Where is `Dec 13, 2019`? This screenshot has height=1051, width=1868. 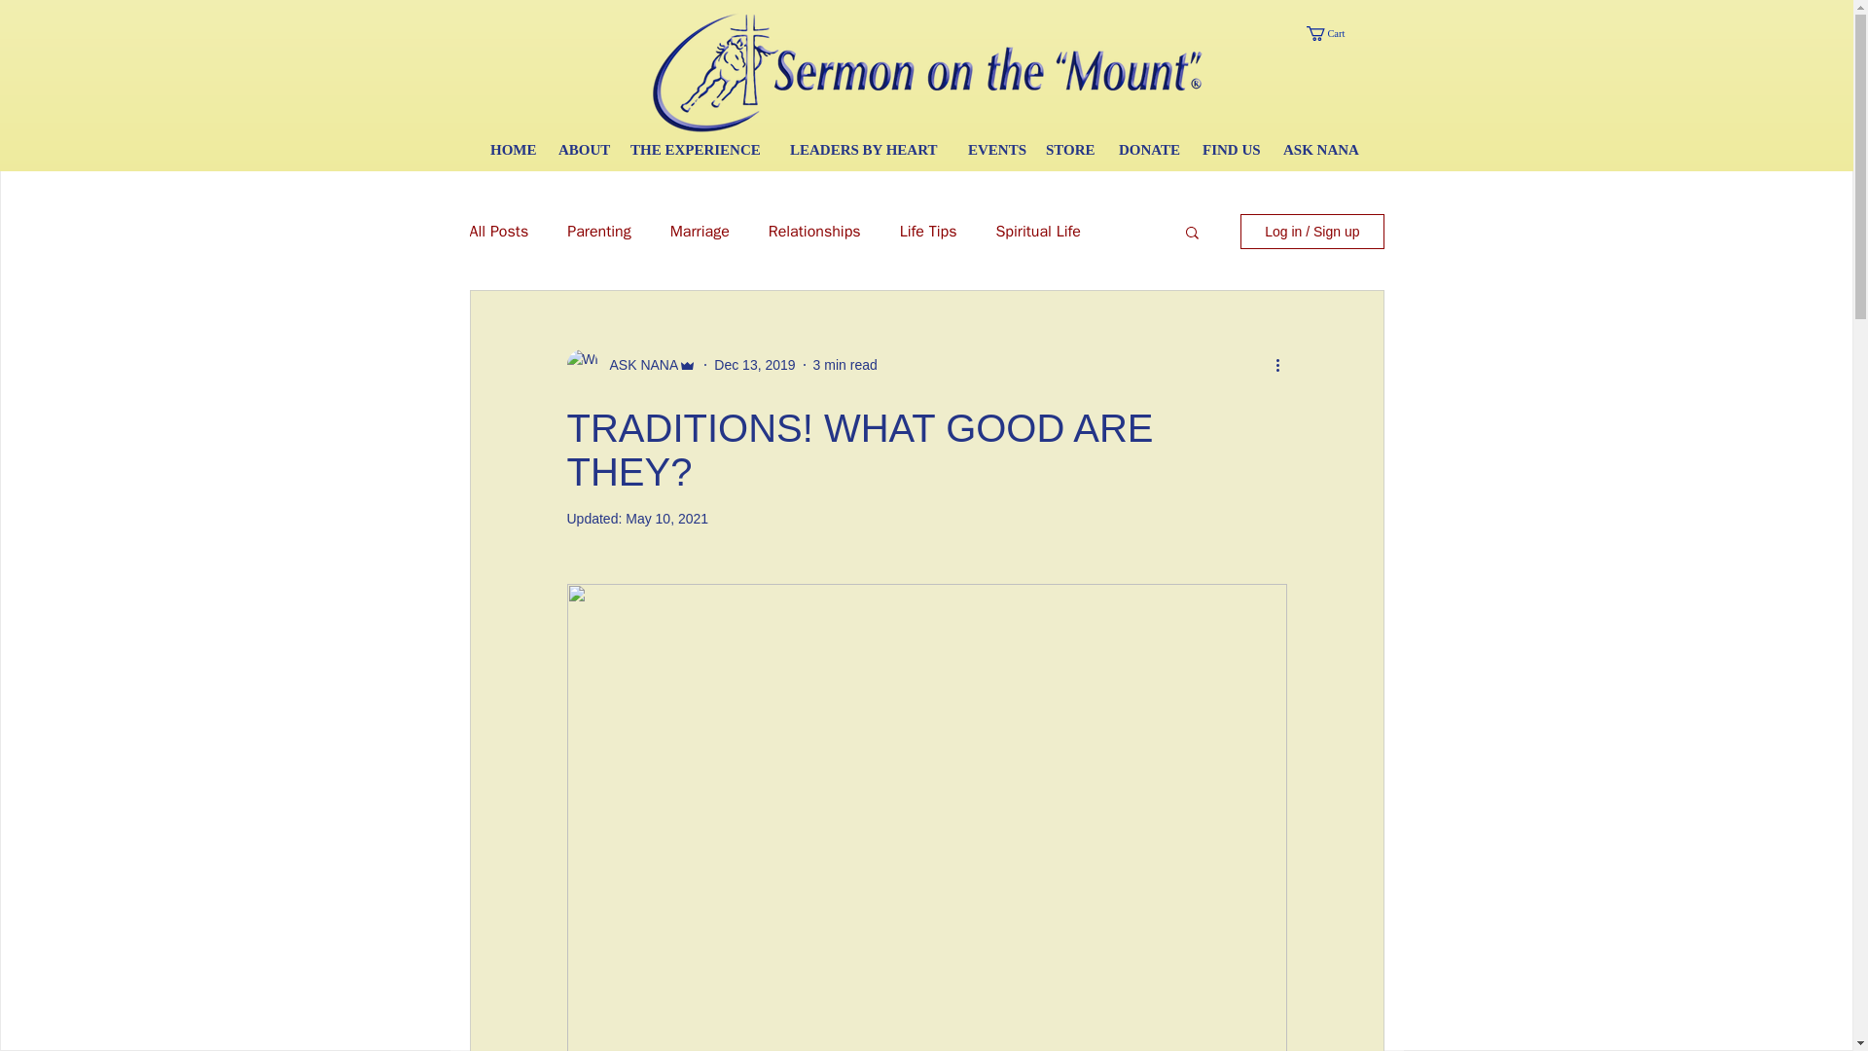 Dec 13, 2019 is located at coordinates (754, 364).